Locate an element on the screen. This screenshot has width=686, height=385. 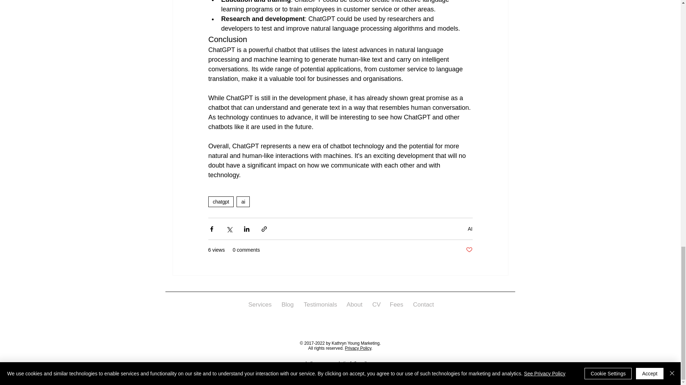
CV is located at coordinates (376, 305).